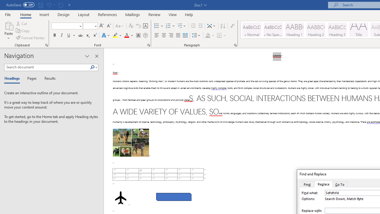 This screenshot has width=380, height=214. I want to click on Pages, so click(31, 78).